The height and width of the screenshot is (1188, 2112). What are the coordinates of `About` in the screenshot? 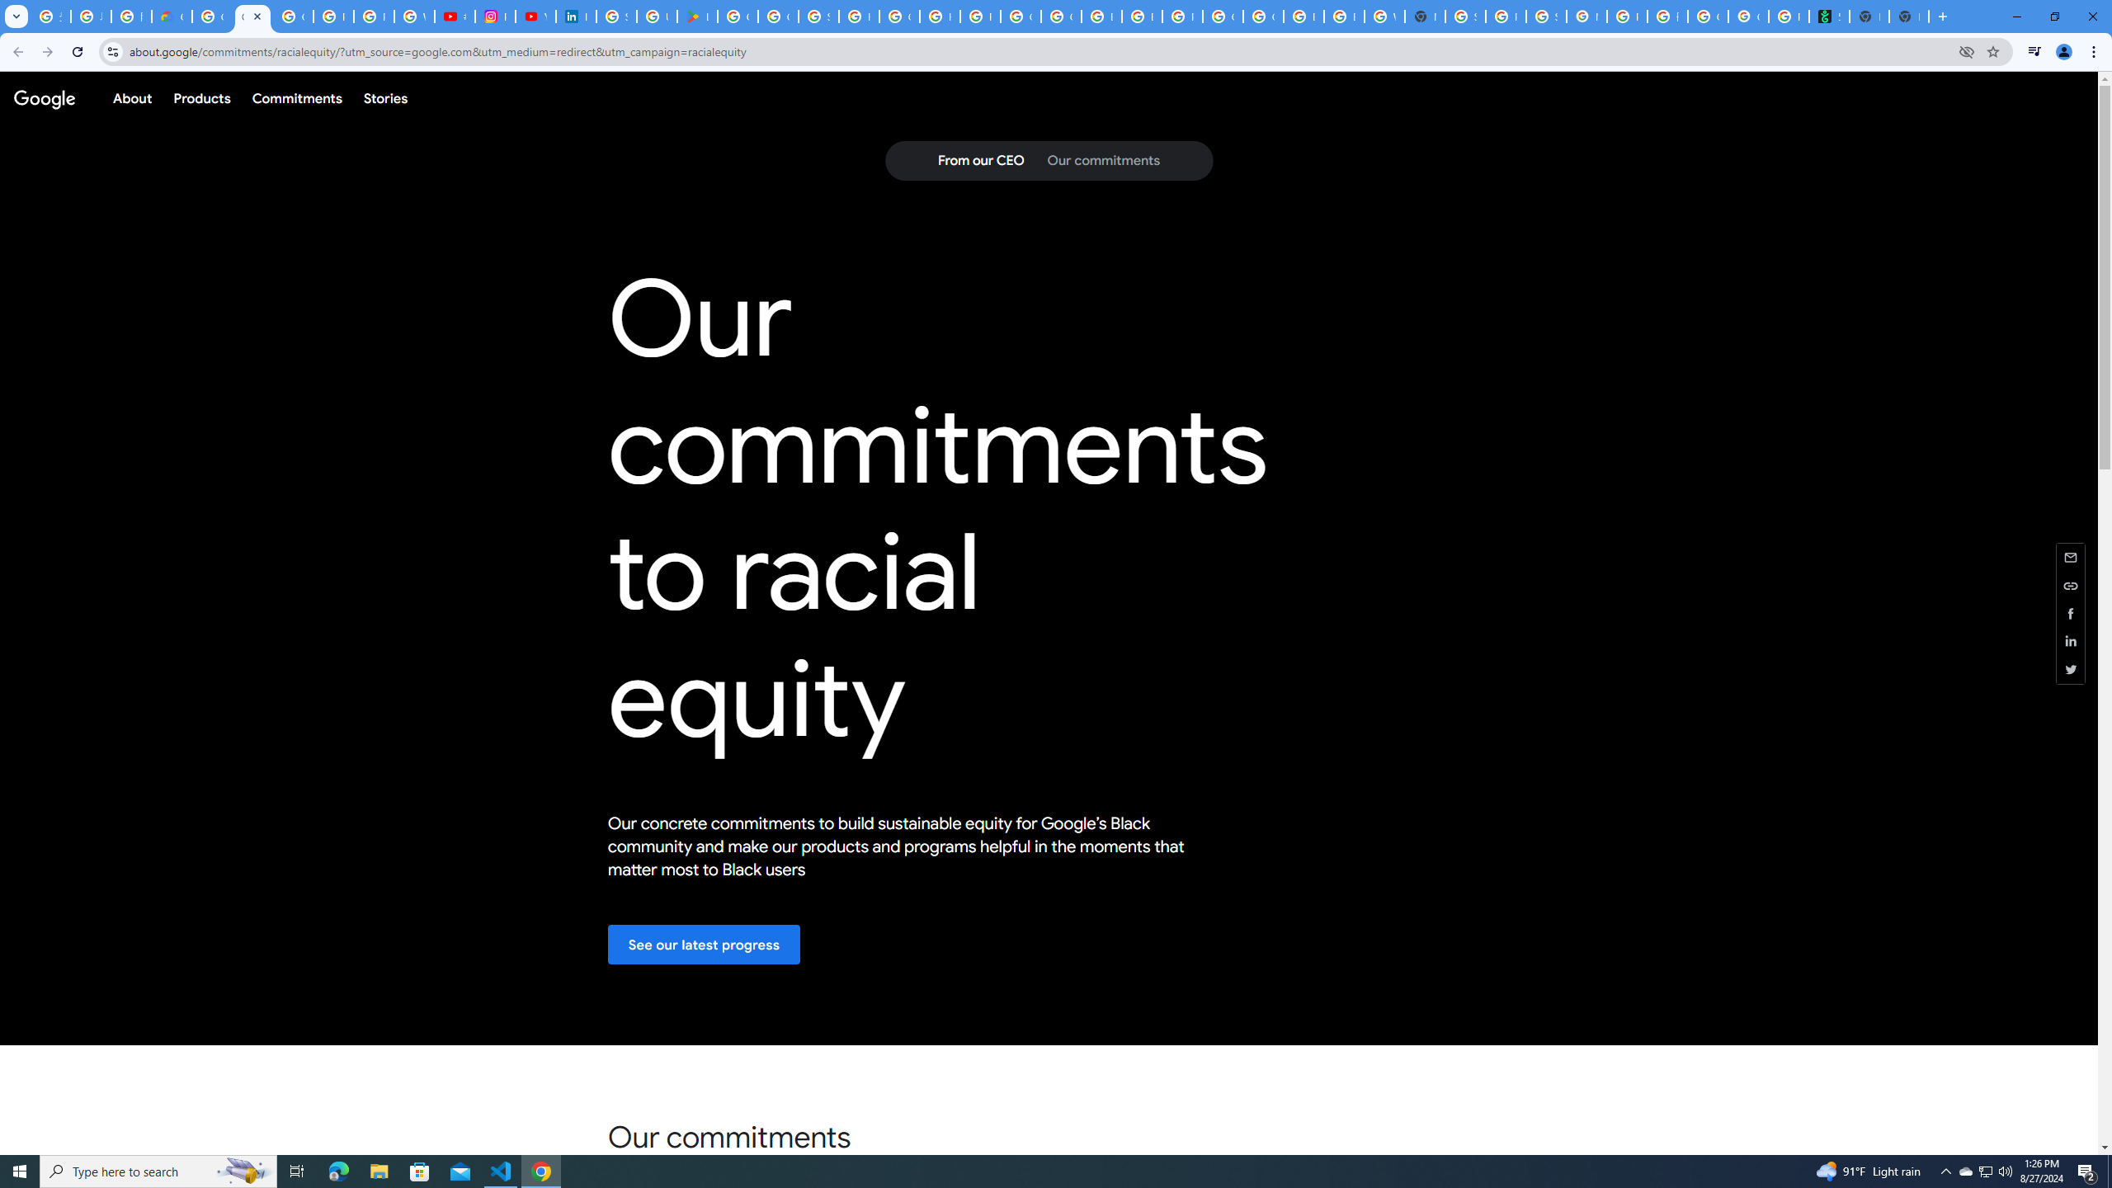 It's located at (132, 97).